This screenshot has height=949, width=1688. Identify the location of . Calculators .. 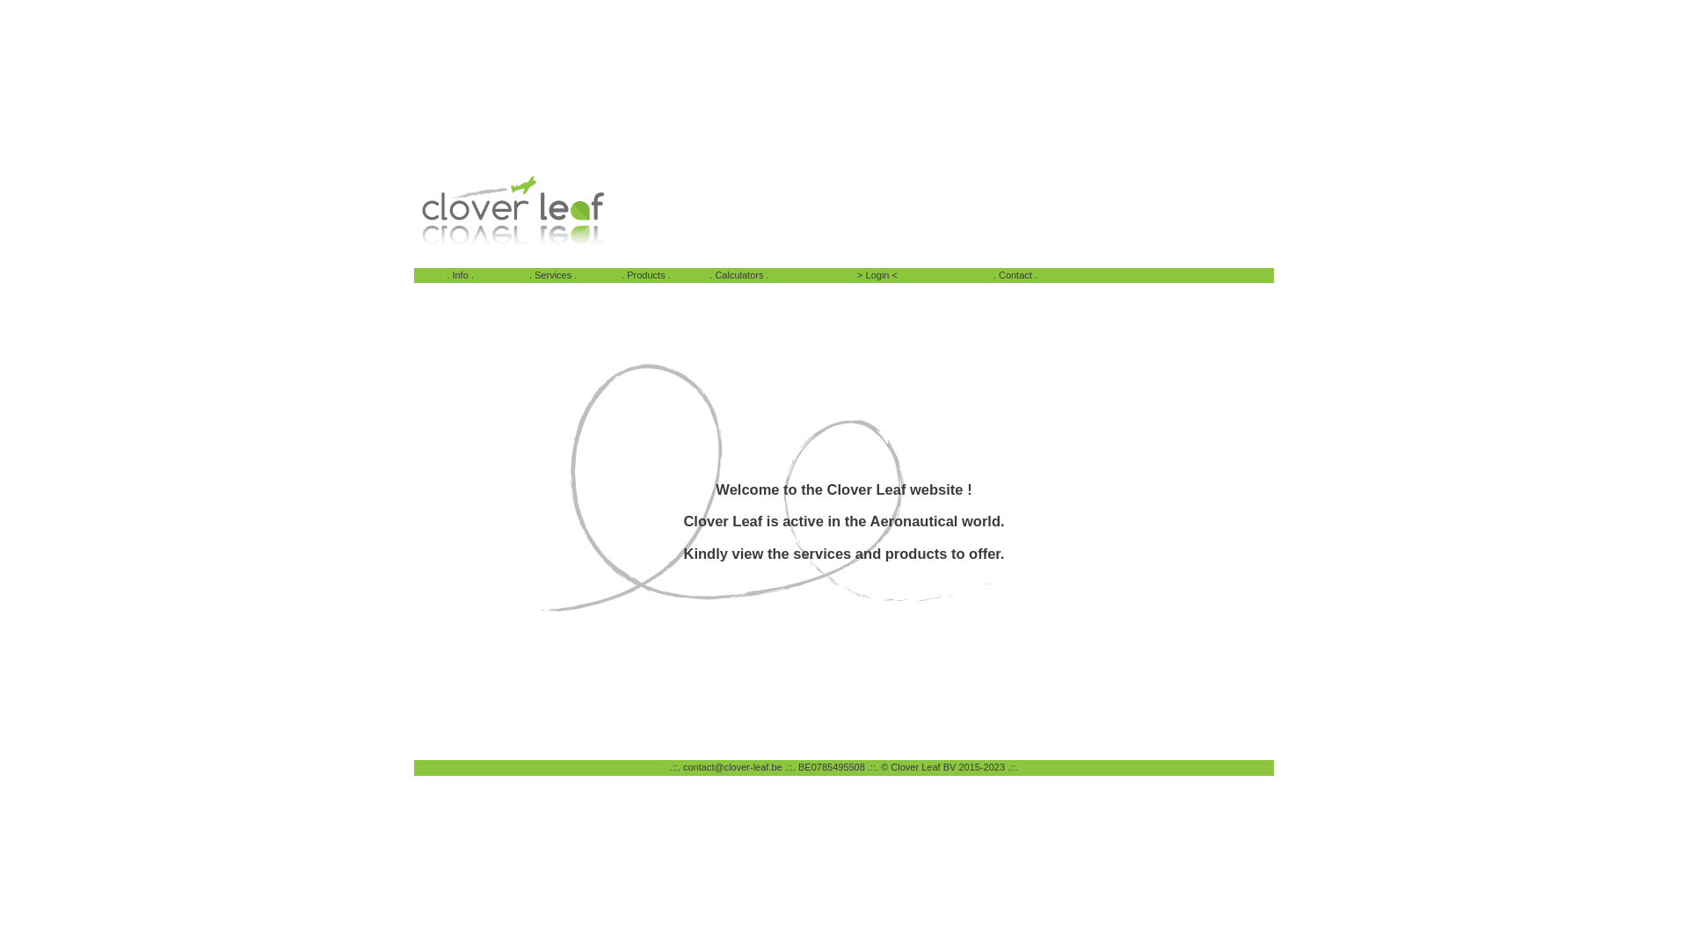
(738, 275).